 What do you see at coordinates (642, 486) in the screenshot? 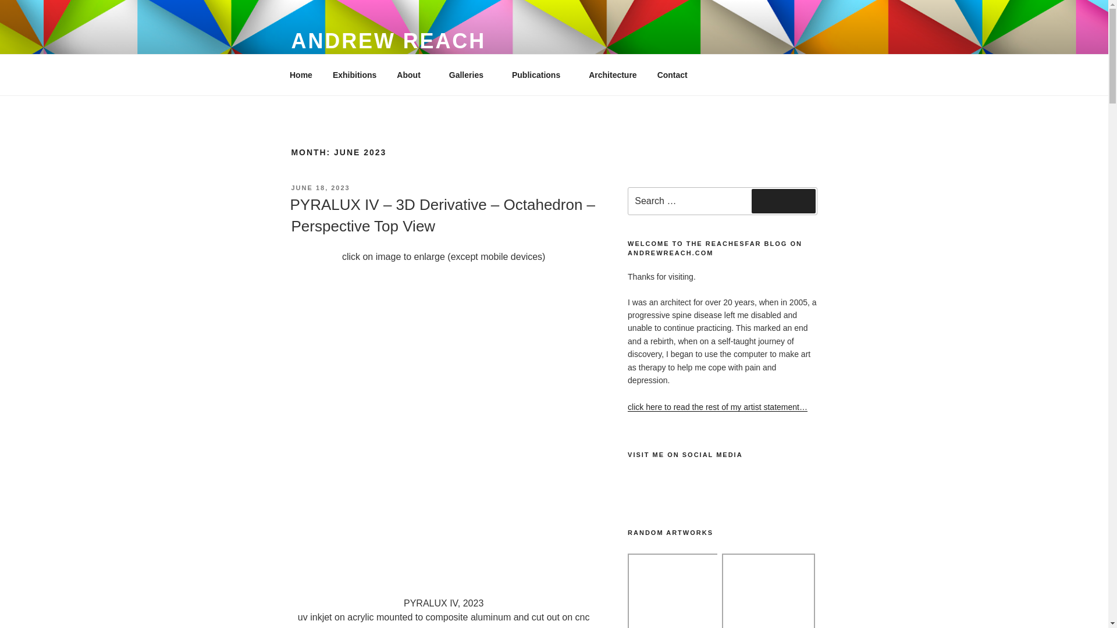
I see `Facebook` at bounding box center [642, 486].